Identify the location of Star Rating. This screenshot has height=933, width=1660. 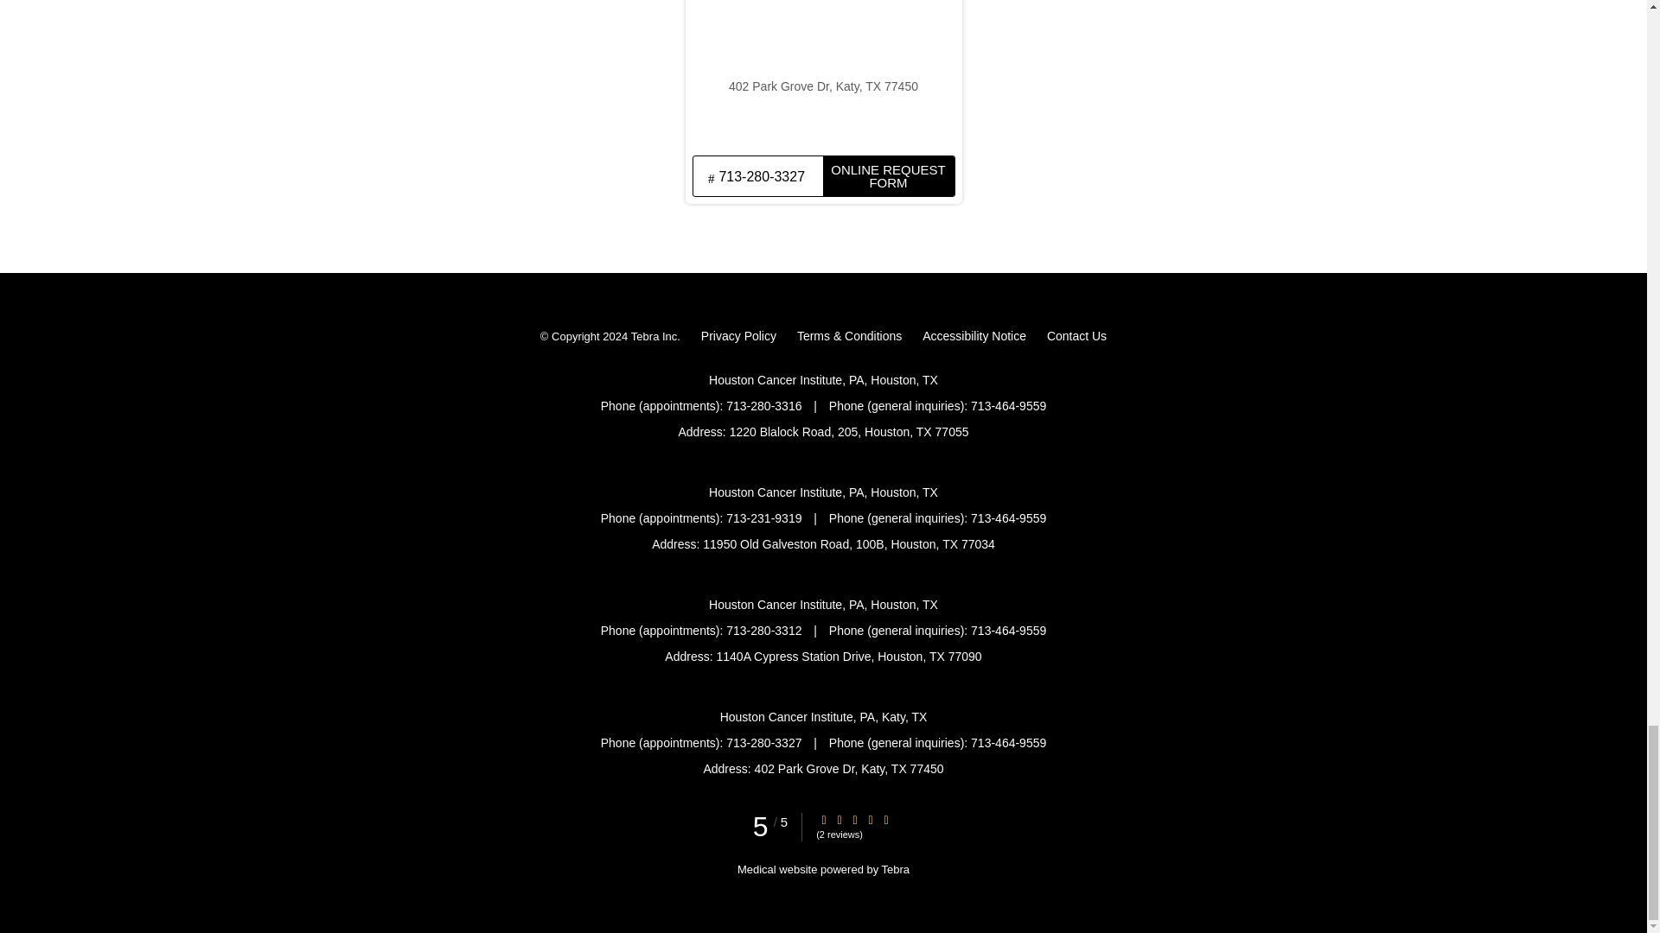
(824, 819).